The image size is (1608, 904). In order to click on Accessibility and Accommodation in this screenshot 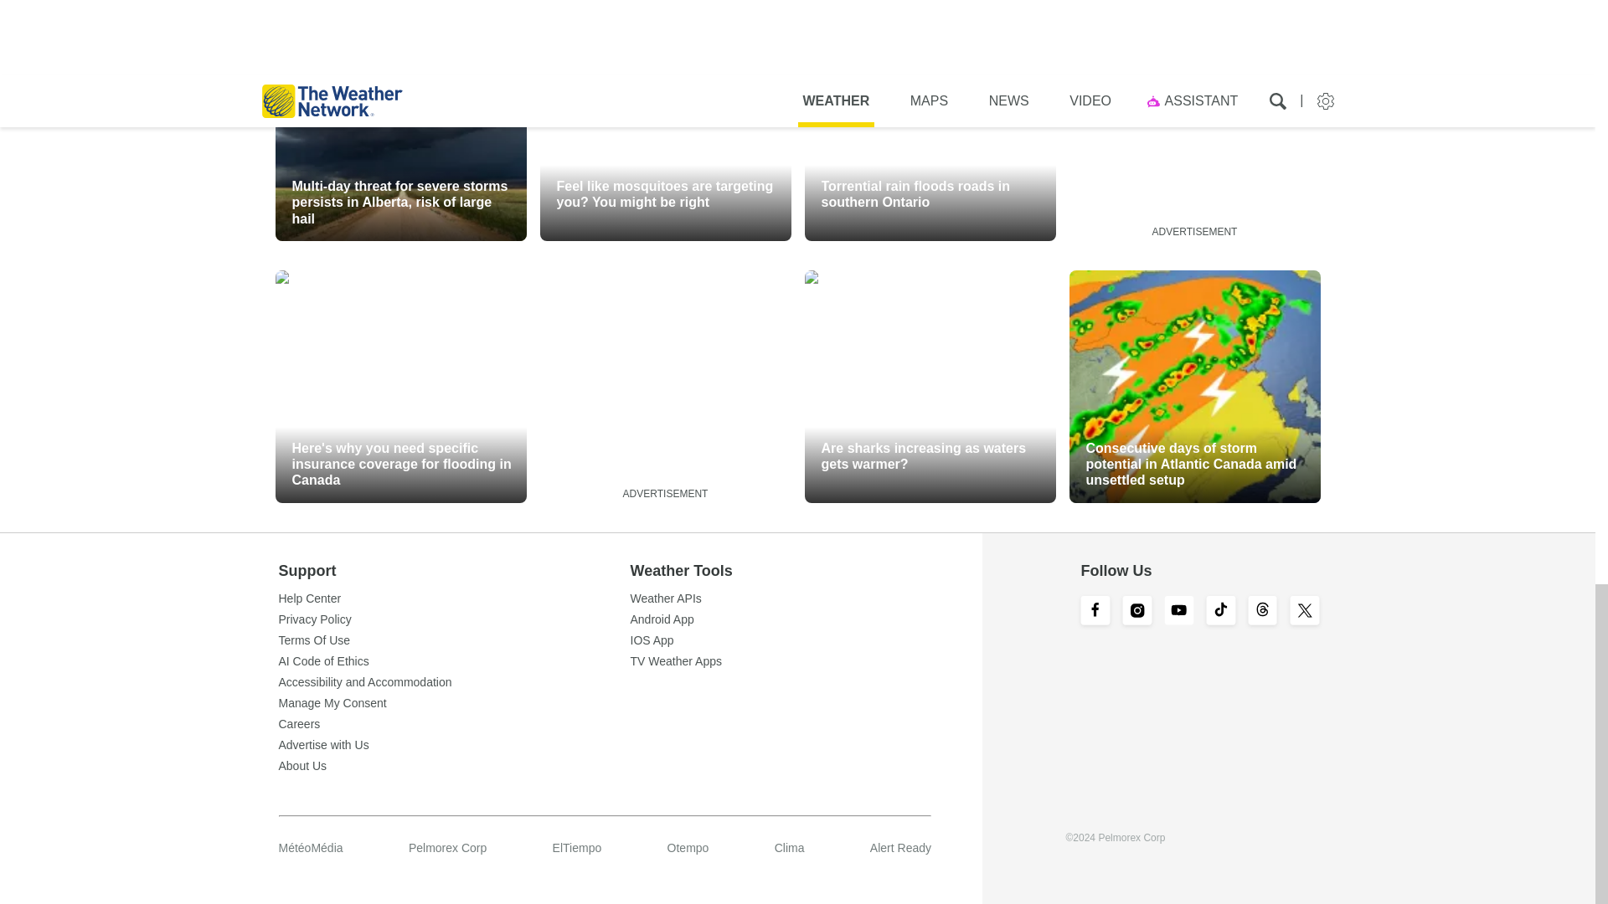, I will do `click(454, 681)`.